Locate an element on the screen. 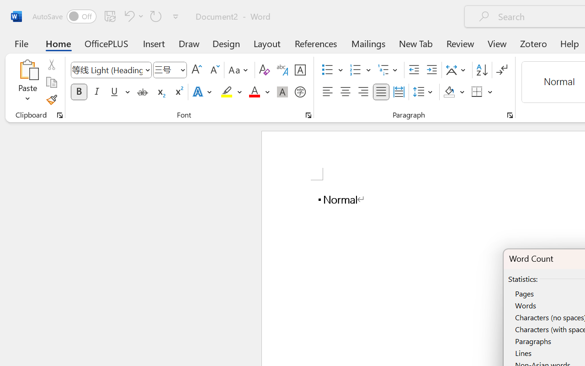 The height and width of the screenshot is (366, 585). Character Shading is located at coordinates (282, 92).